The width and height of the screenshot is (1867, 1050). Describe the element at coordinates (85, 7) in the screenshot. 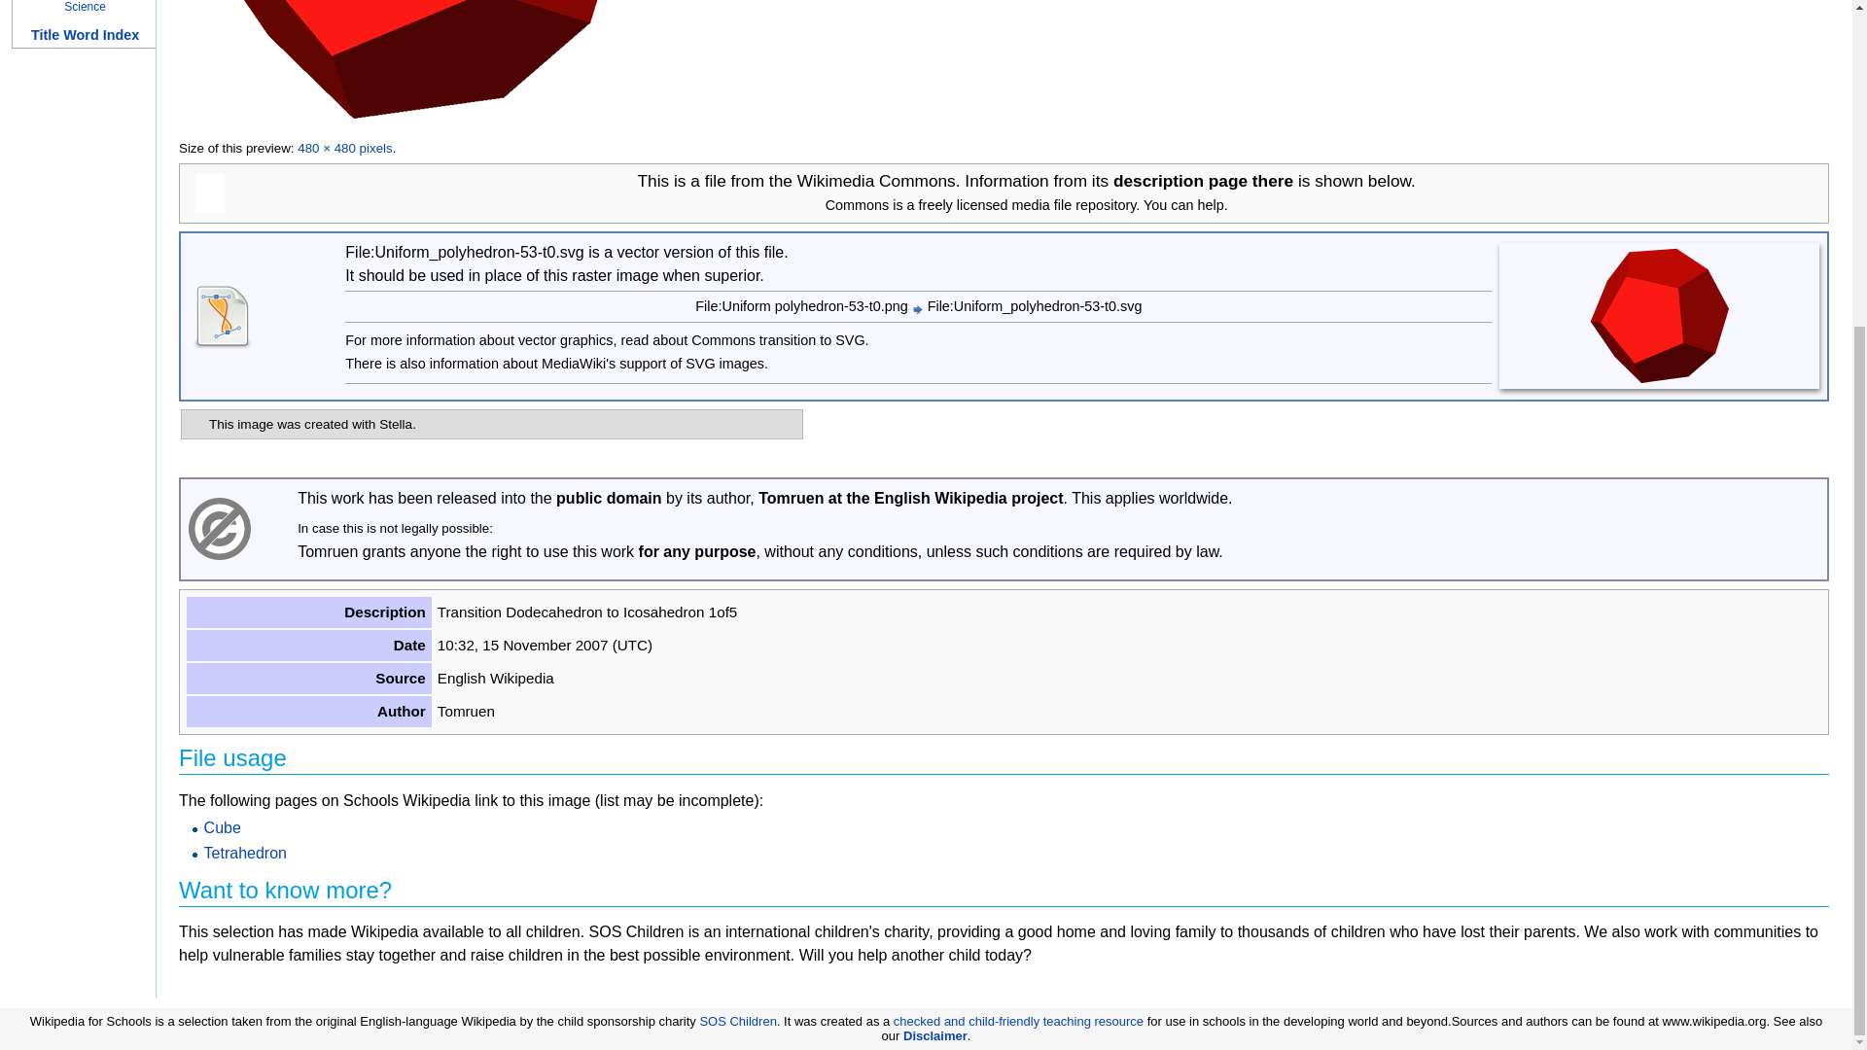

I see `Science` at that location.